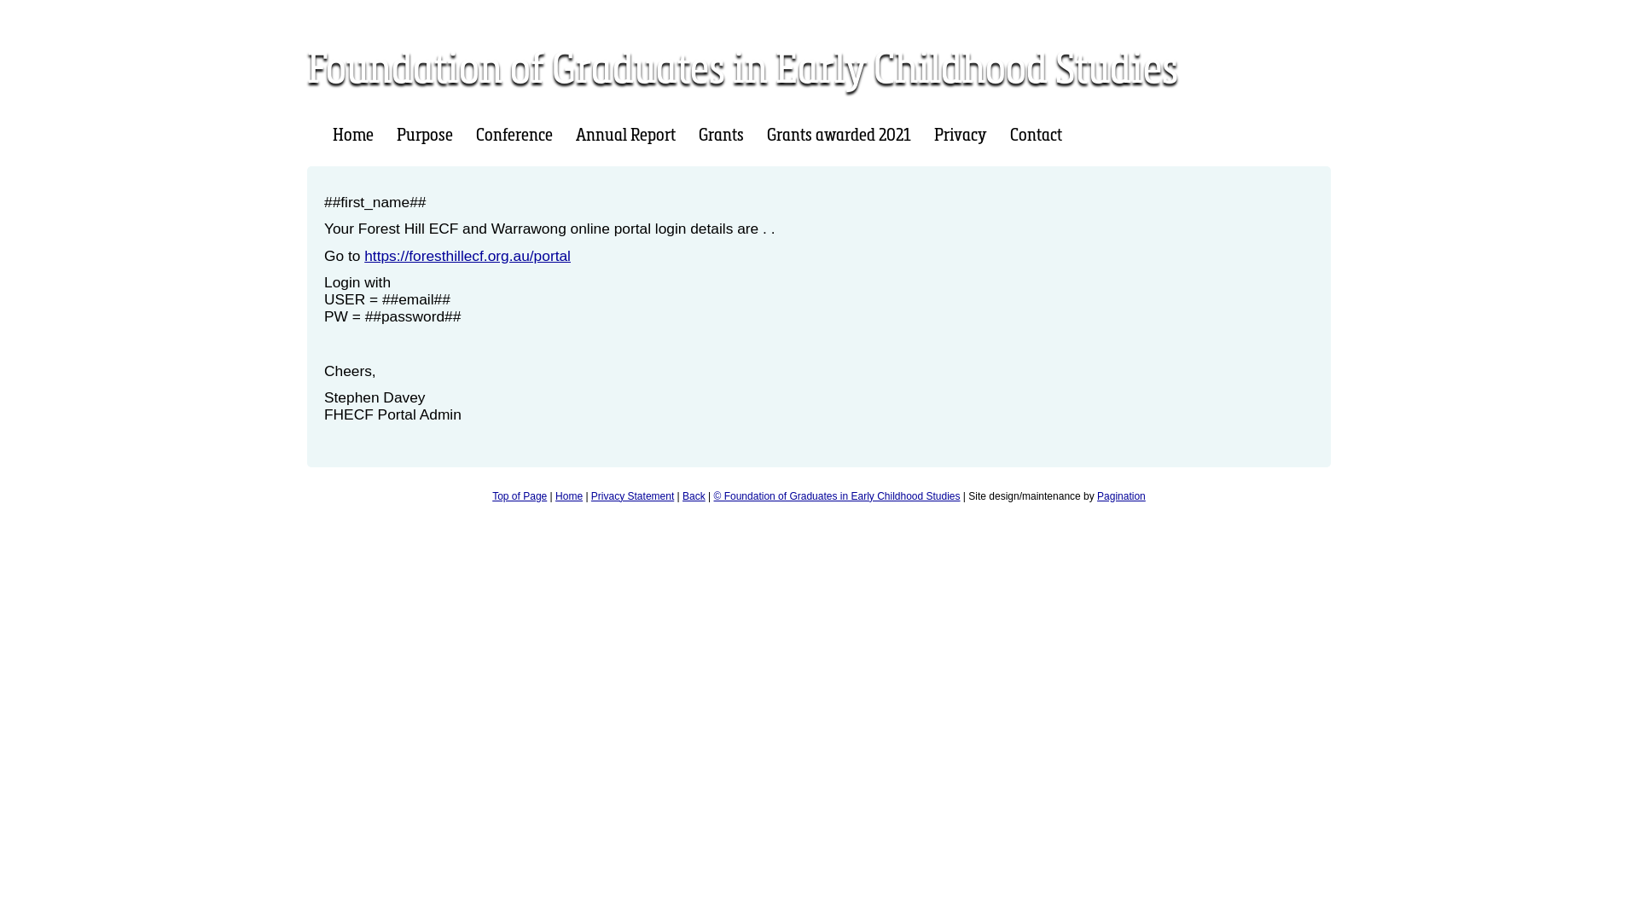 The width and height of the screenshot is (1638, 921). What do you see at coordinates (633, 496) in the screenshot?
I see `Privacy Statement` at bounding box center [633, 496].